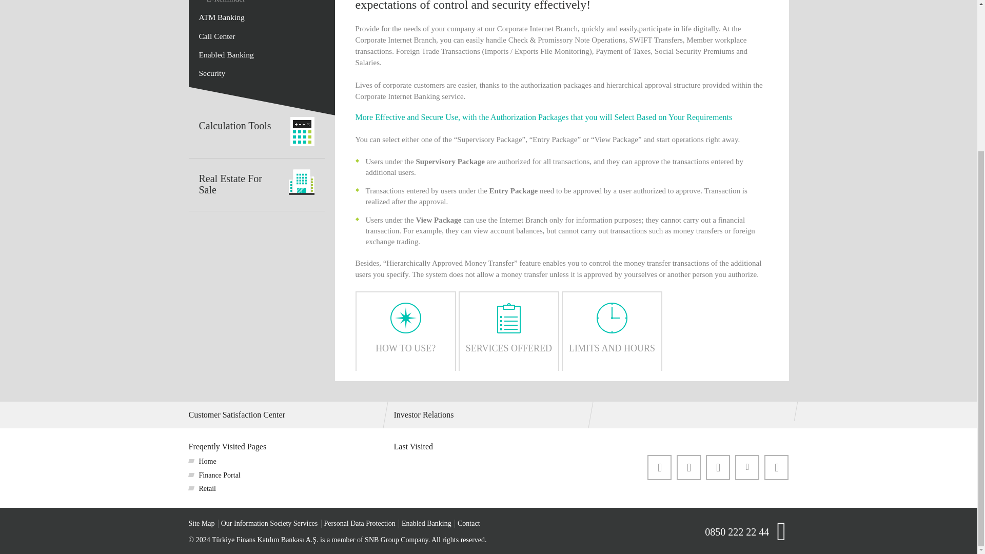 The image size is (985, 554). What do you see at coordinates (718, 468) in the screenshot?
I see `instagram` at bounding box center [718, 468].